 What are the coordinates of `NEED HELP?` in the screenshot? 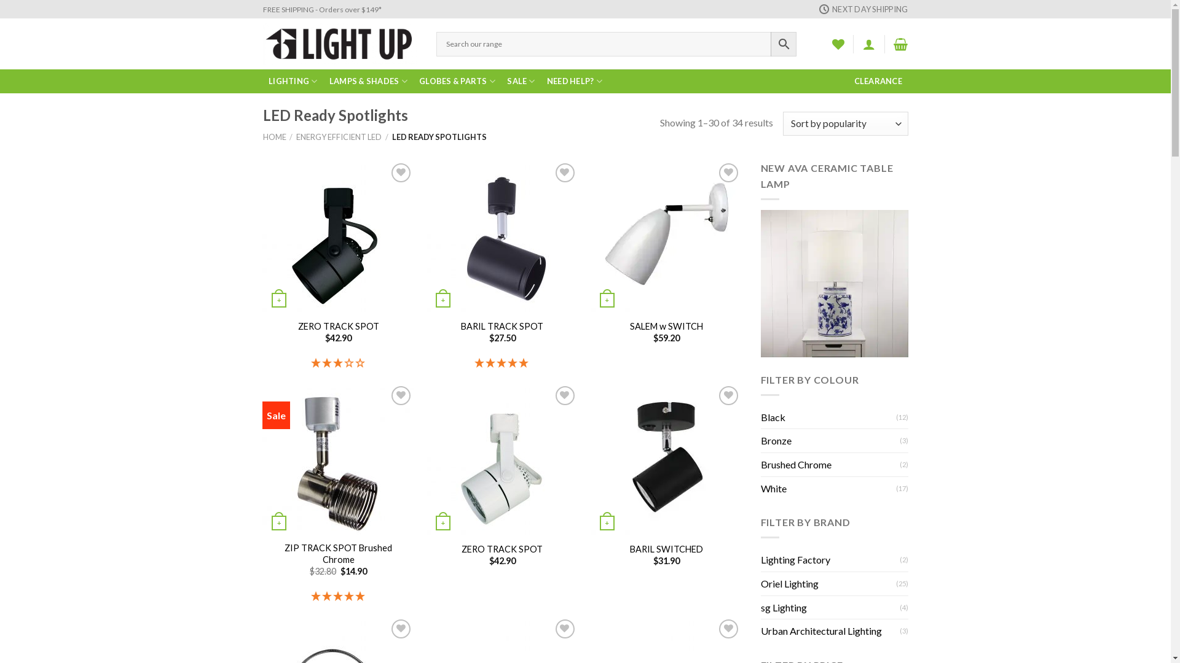 It's located at (574, 81).